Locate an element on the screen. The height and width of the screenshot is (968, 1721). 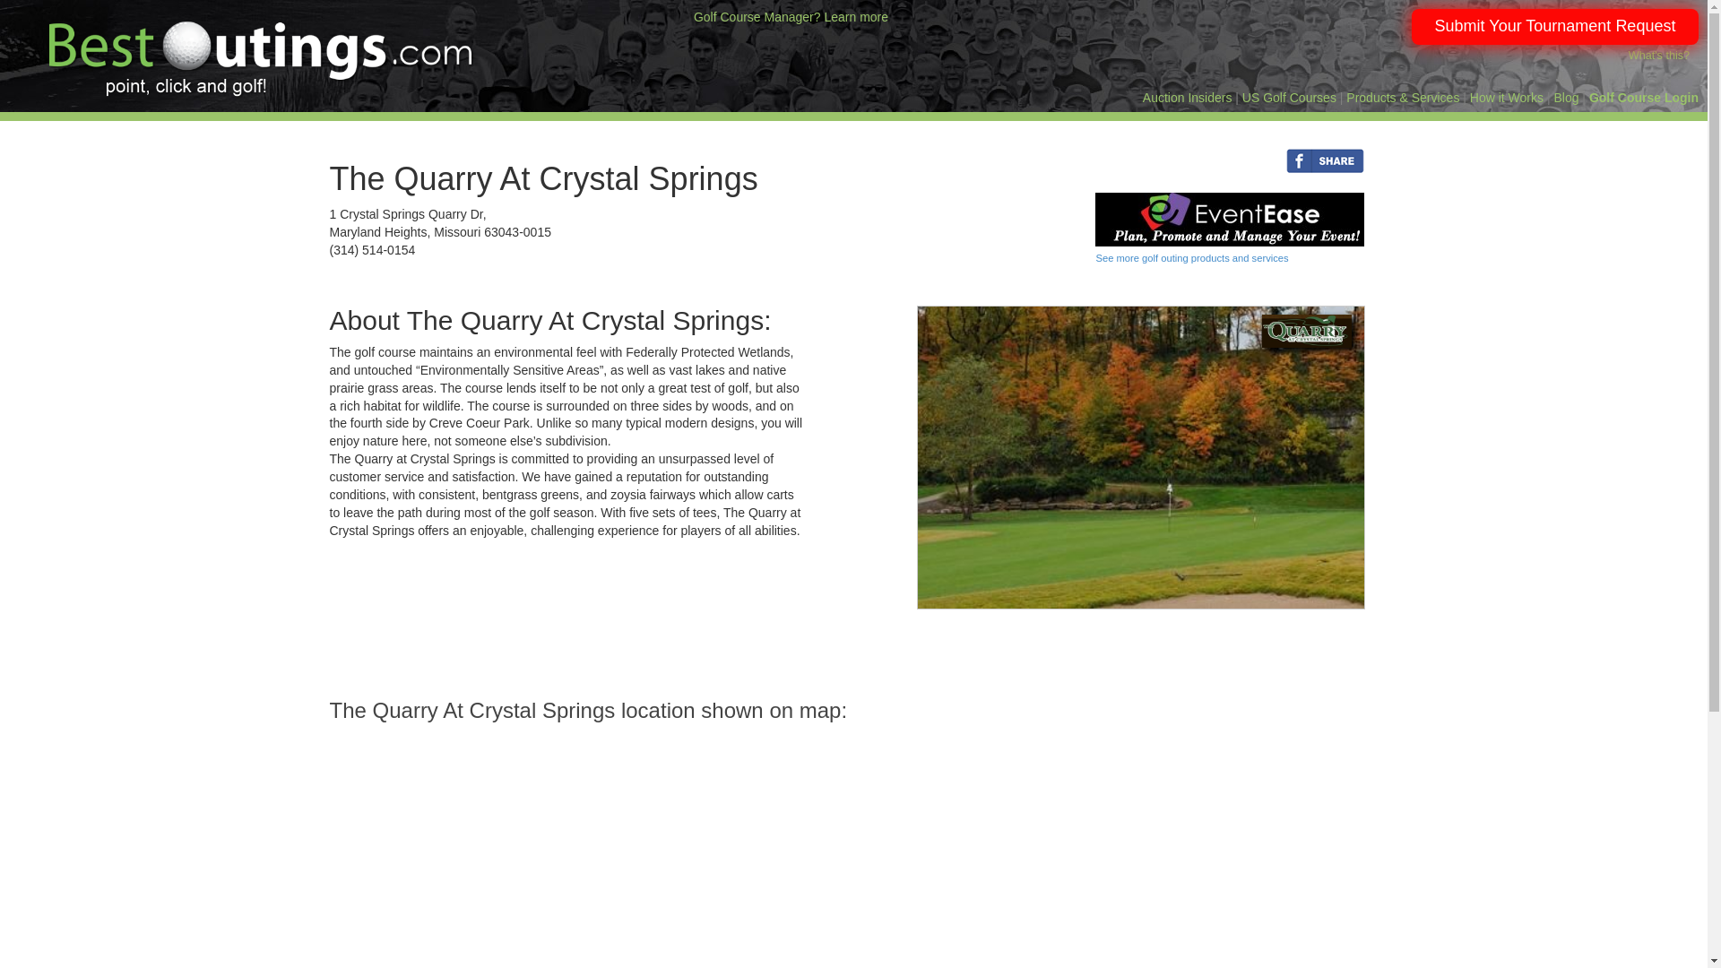
For Golf Course Managers is located at coordinates (1644, 97).